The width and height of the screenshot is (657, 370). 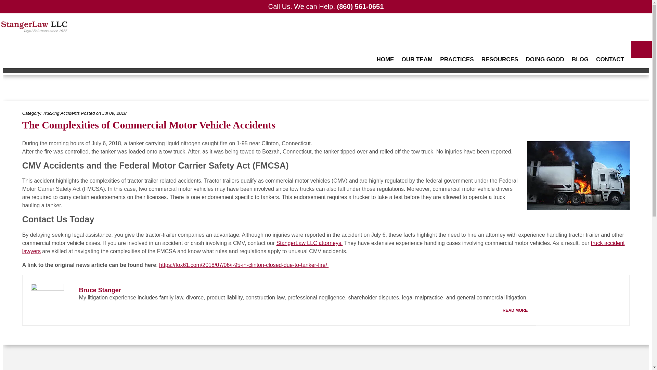 I want to click on Call, so click(x=326, y=6).